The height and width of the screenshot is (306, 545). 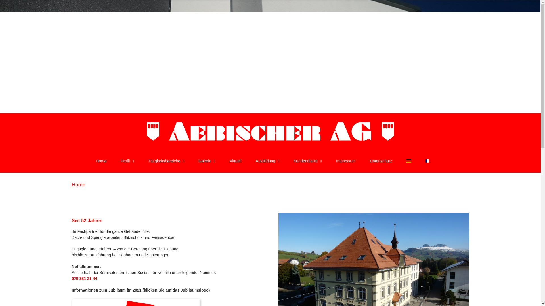 I want to click on Kundendienst, so click(x=308, y=161).